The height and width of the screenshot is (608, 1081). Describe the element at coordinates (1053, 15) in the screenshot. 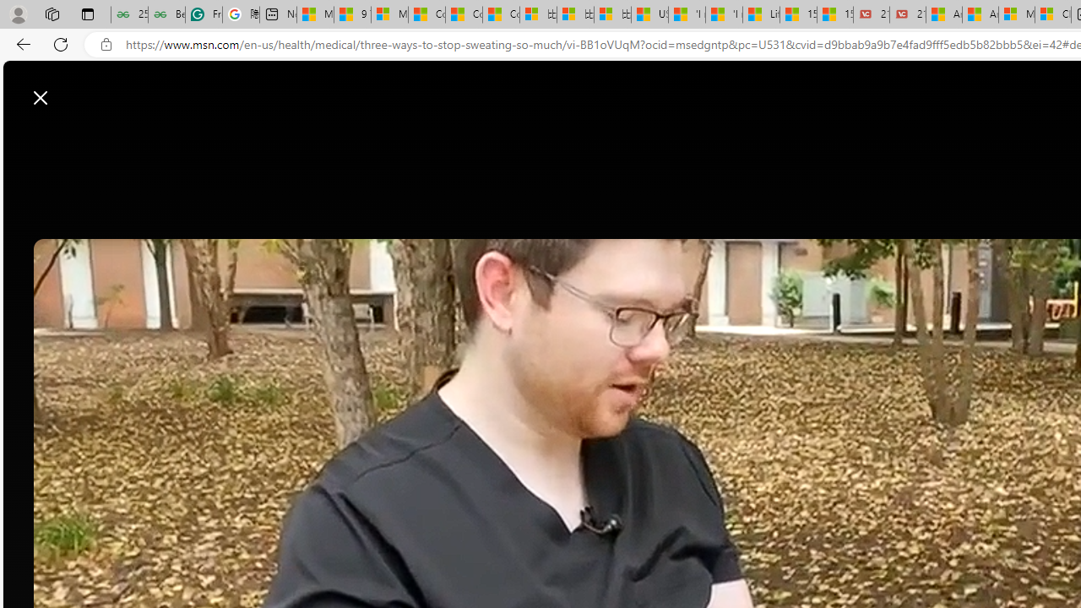

I see `Cloud Computing Services | Microsoft Azure` at that location.